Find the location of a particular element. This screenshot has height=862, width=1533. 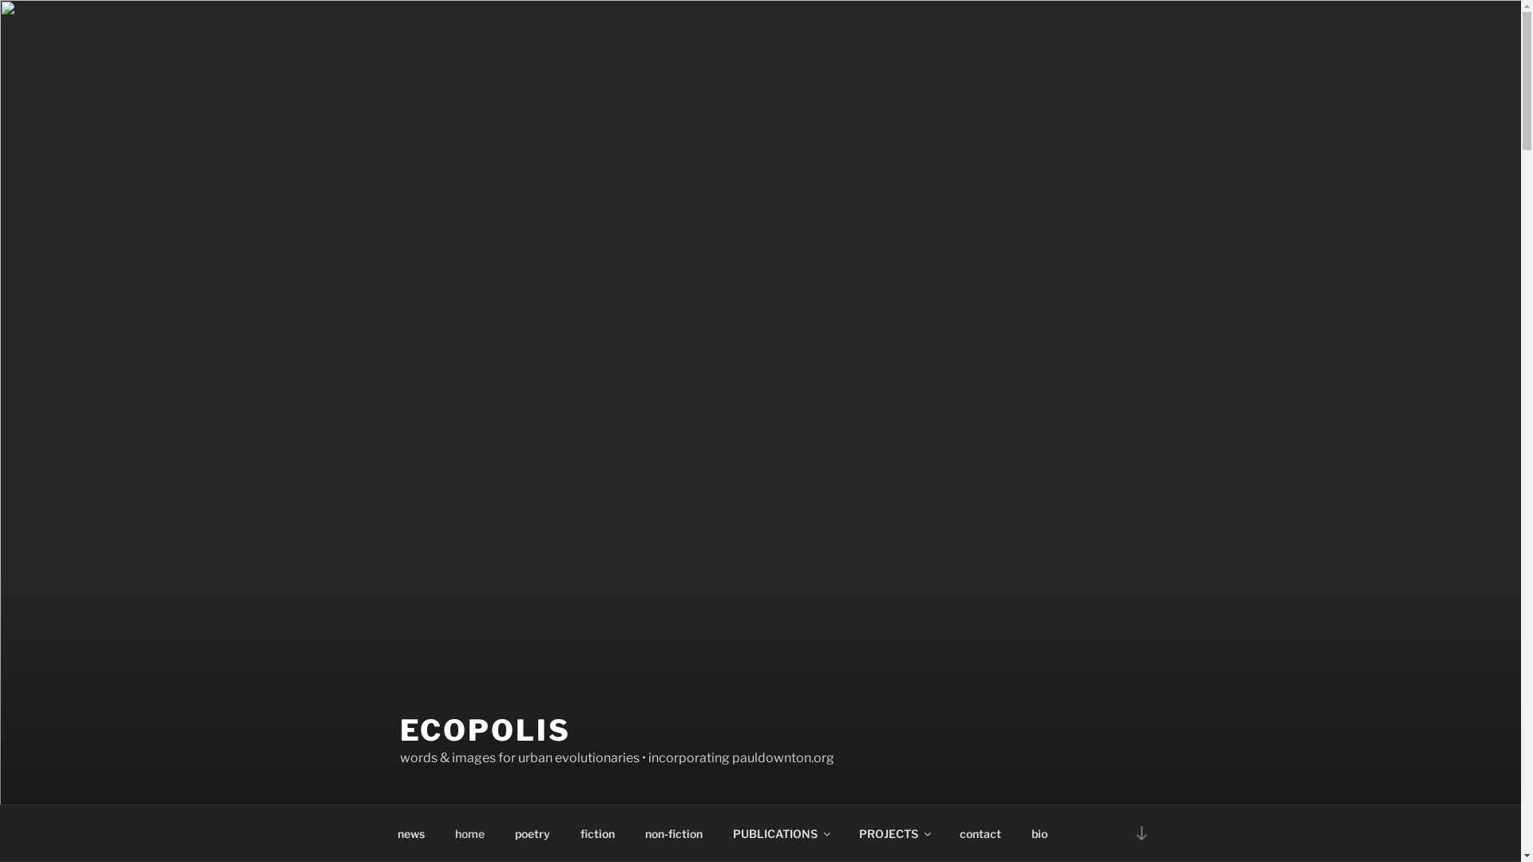

PUBLICATIONS is located at coordinates (781, 833).